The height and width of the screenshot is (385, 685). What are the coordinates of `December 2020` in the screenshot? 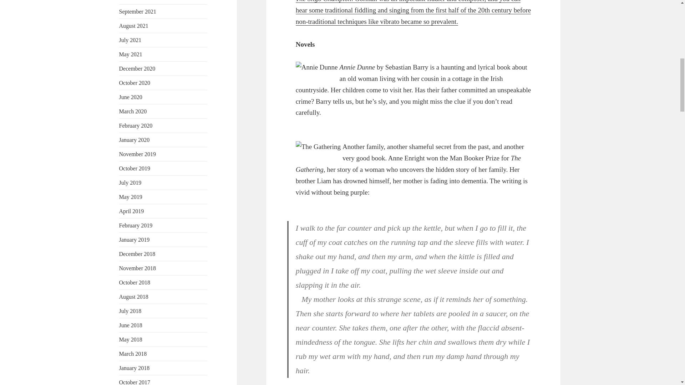 It's located at (137, 68).